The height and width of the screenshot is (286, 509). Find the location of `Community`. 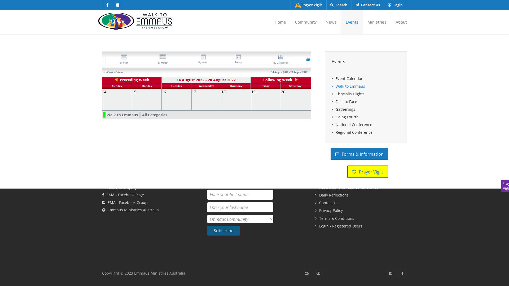

Community is located at coordinates (306, 22).